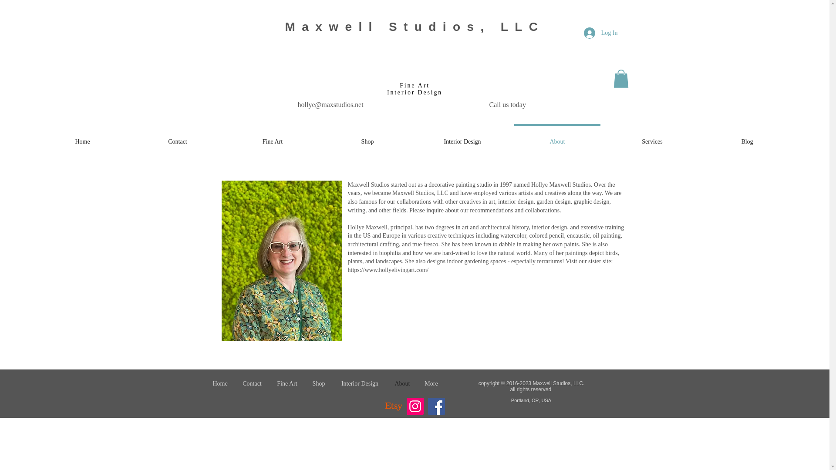  What do you see at coordinates (273, 138) in the screenshot?
I see `Fine Art` at bounding box center [273, 138].